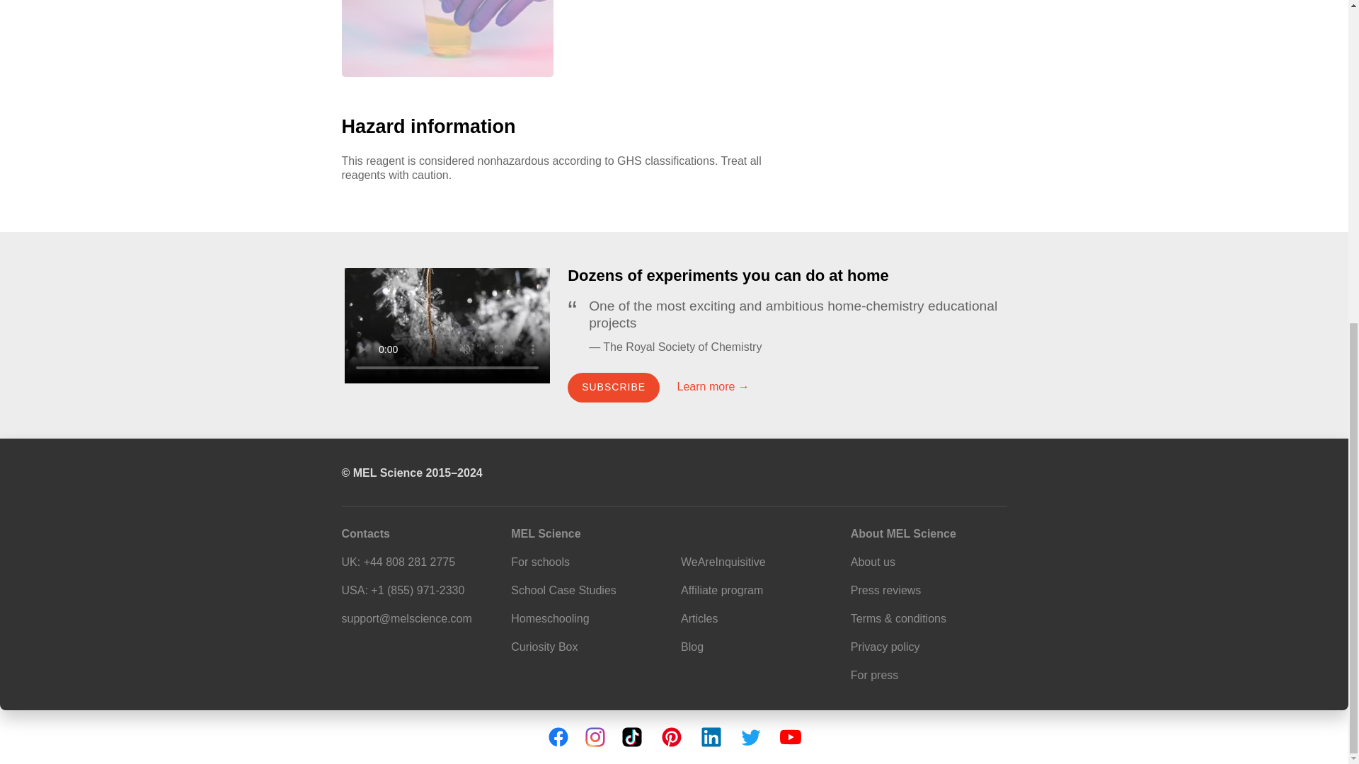 The height and width of the screenshot is (764, 1359). What do you see at coordinates (723, 562) in the screenshot?
I see `WeAreInquisitive` at bounding box center [723, 562].